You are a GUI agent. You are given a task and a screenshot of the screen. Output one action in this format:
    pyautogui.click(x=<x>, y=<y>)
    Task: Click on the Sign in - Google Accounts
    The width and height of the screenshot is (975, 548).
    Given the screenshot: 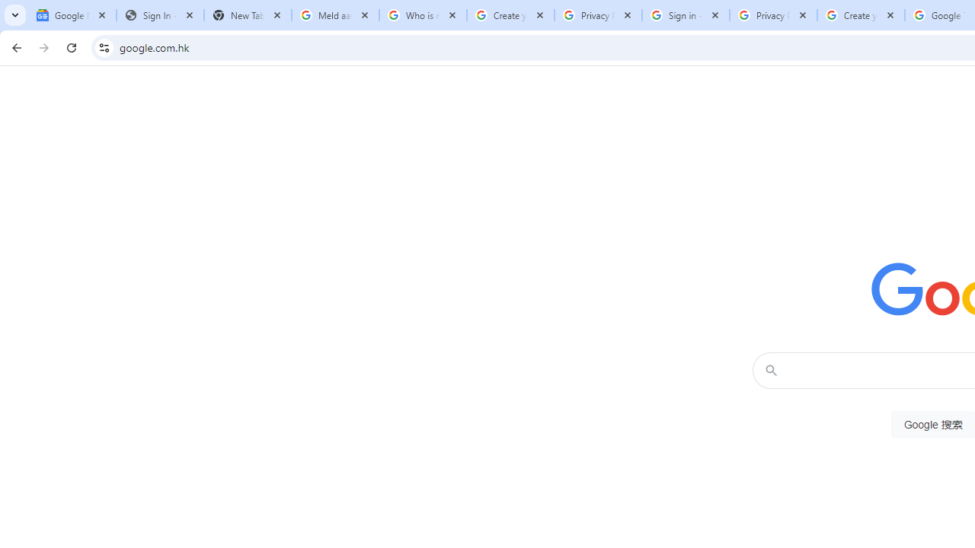 What is the action you would take?
    pyautogui.click(x=686, y=15)
    